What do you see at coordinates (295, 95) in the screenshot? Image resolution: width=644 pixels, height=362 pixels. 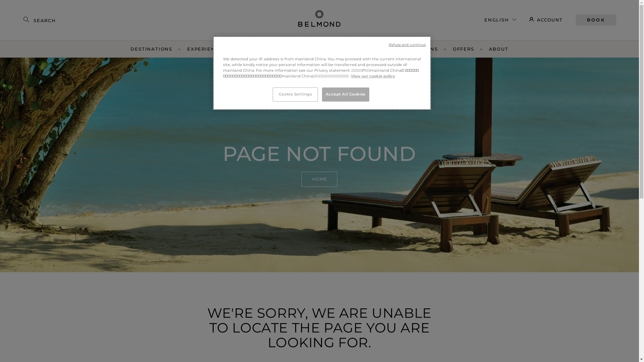 I see `Cookie Settings` at bounding box center [295, 95].